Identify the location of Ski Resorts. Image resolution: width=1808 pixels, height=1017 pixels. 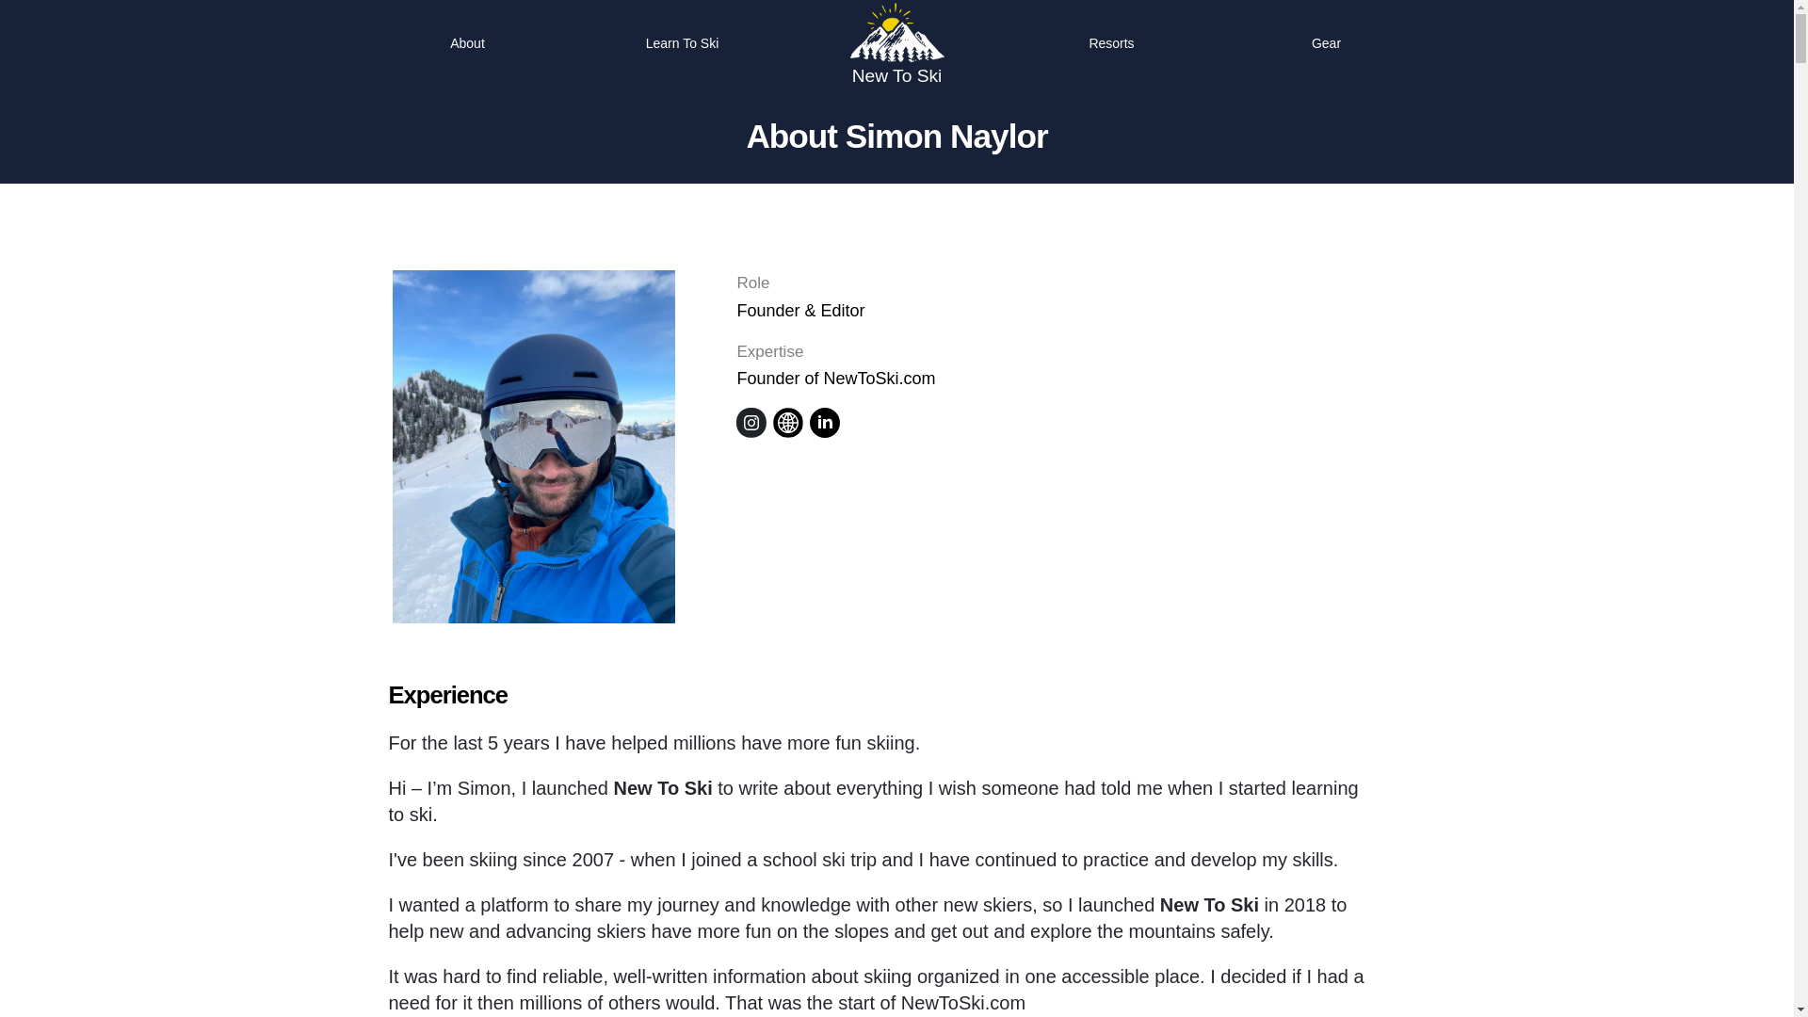
(1111, 43).